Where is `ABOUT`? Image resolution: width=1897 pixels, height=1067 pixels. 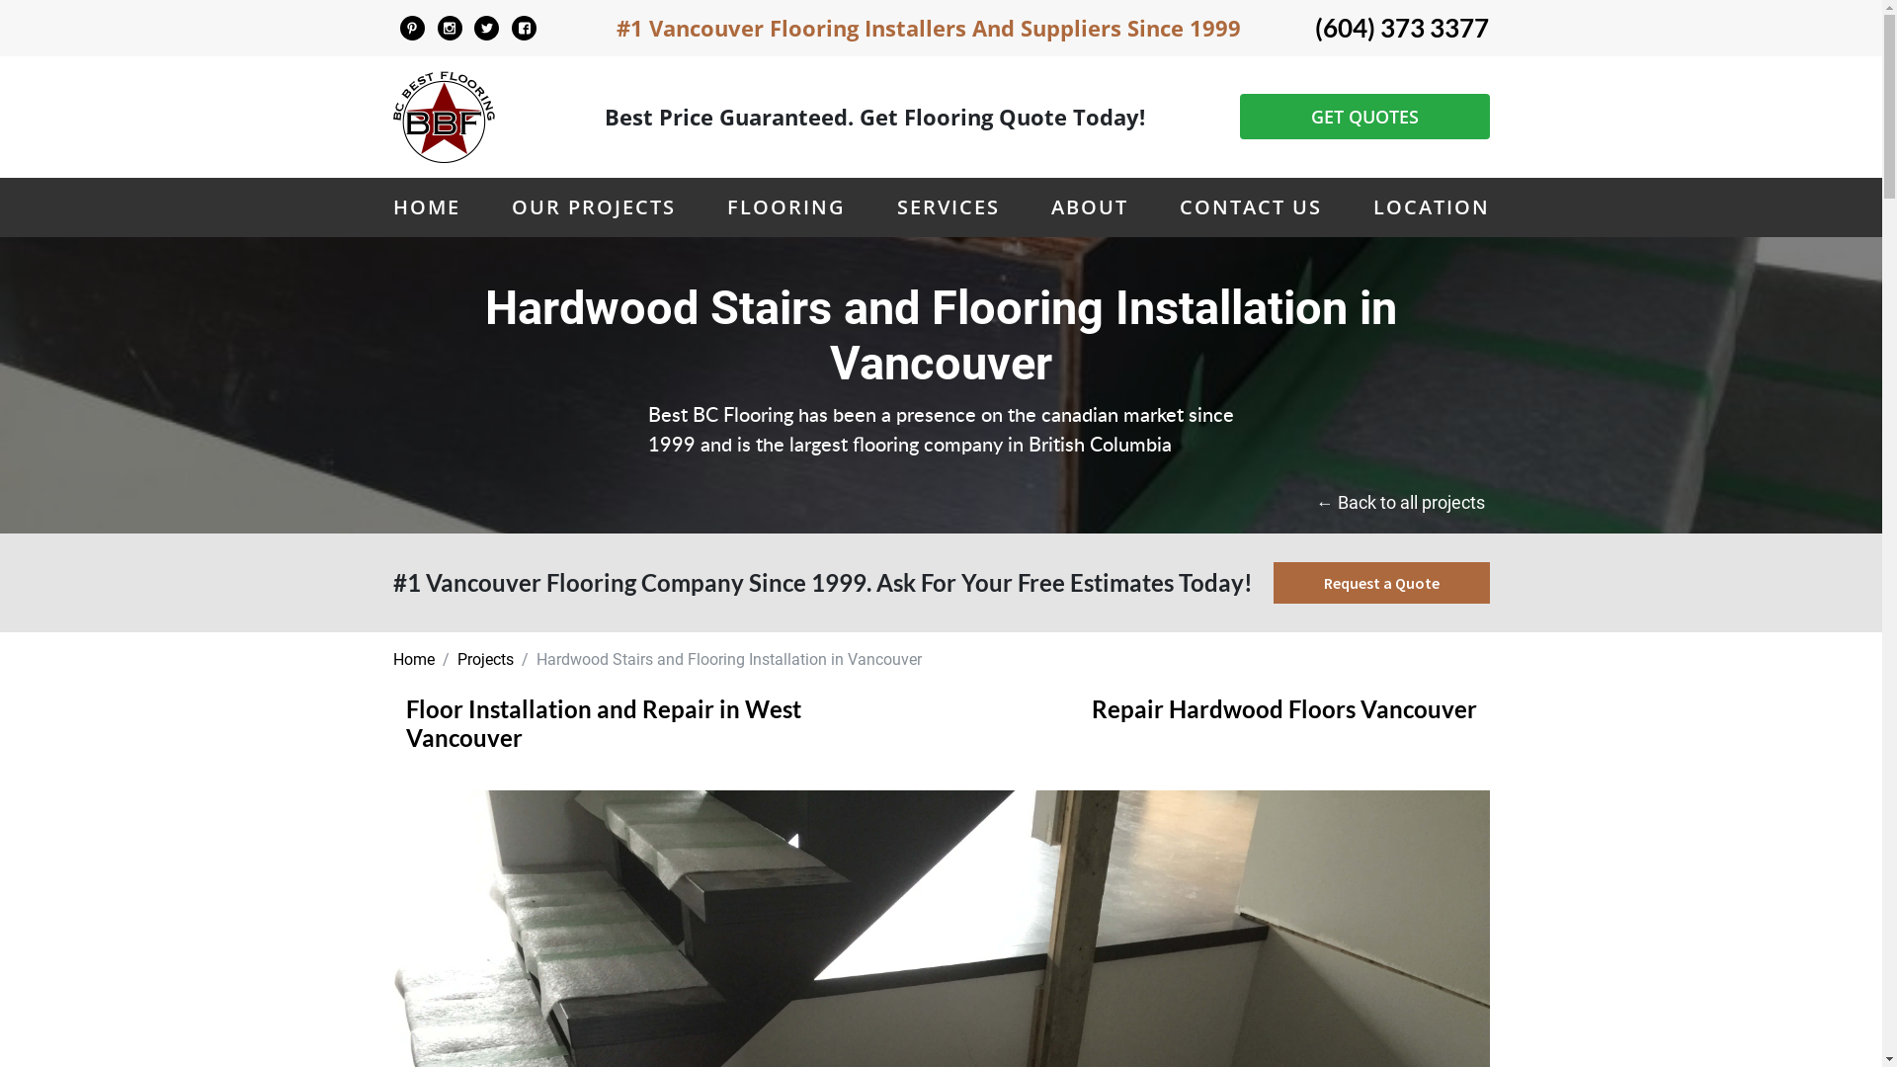 ABOUT is located at coordinates (1090, 207).